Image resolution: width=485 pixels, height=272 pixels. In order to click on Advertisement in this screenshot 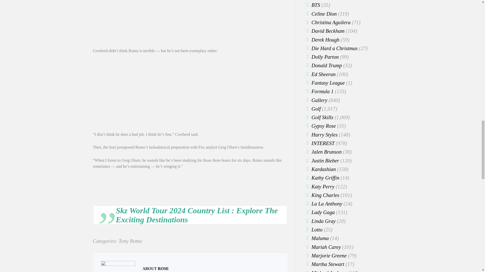, I will do `click(190, 24)`.